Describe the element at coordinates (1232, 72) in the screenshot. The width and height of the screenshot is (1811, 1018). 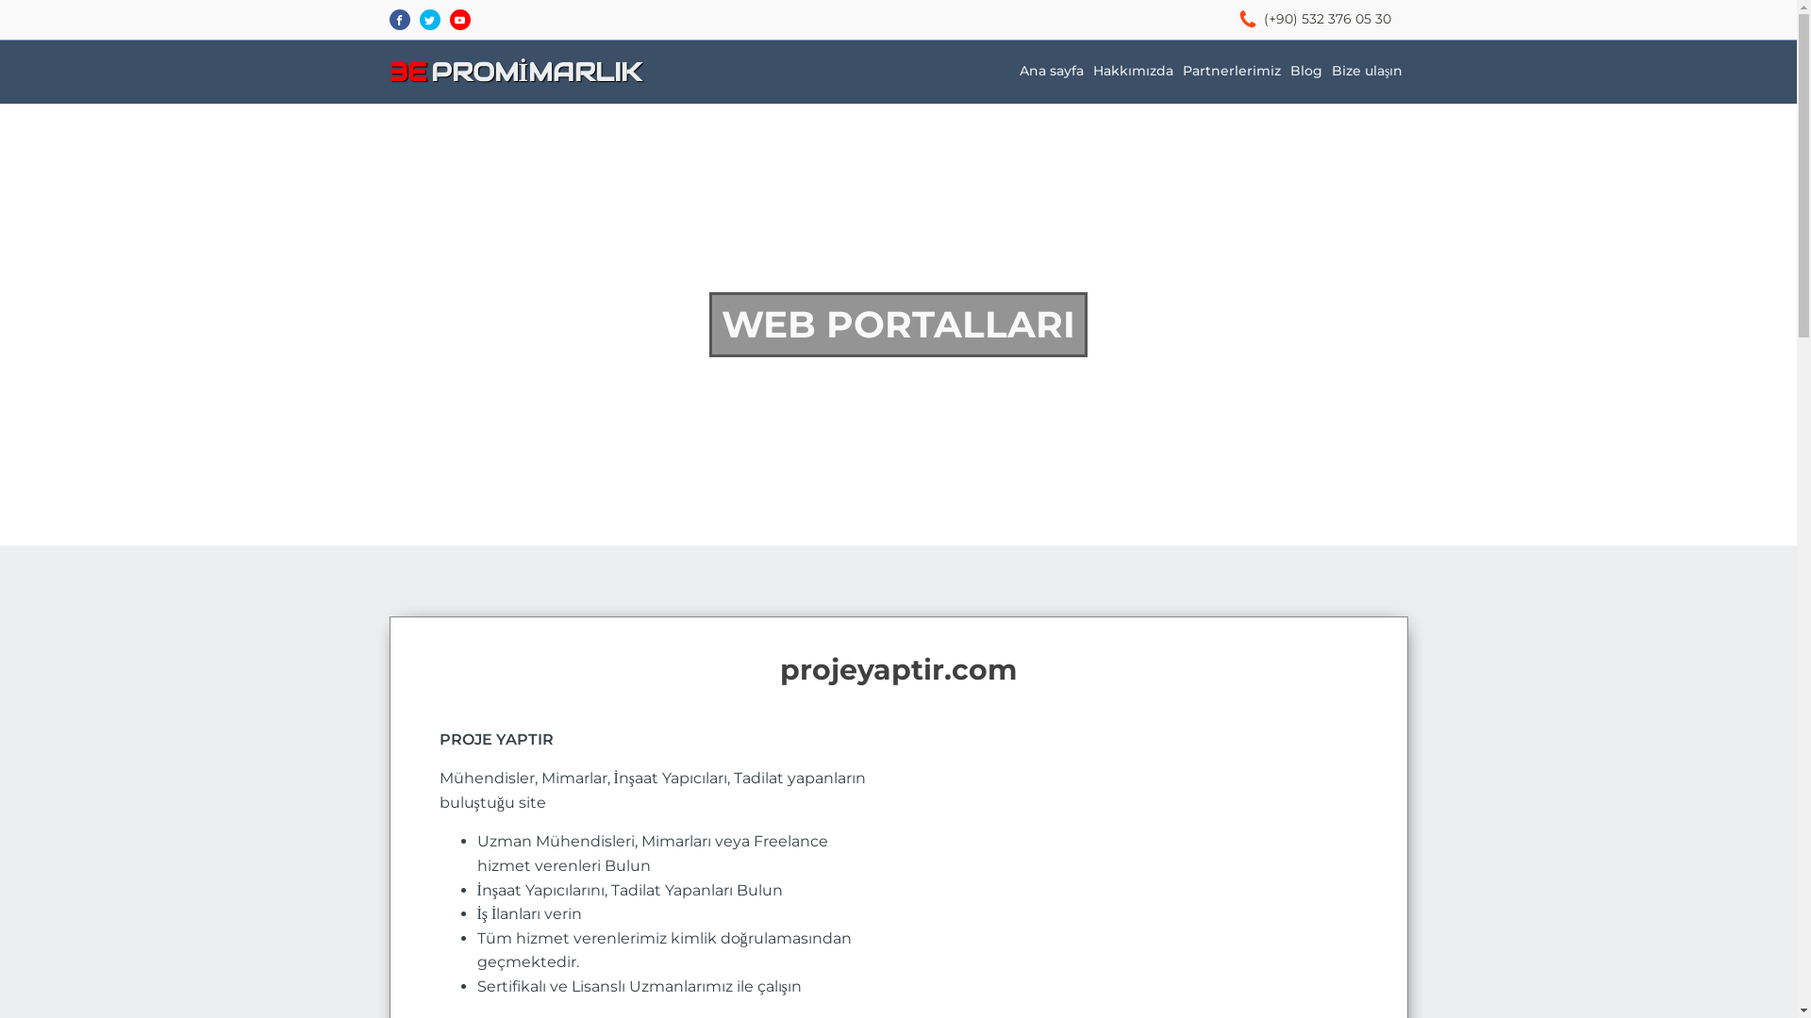
I see `Partnerlerimiz` at that location.